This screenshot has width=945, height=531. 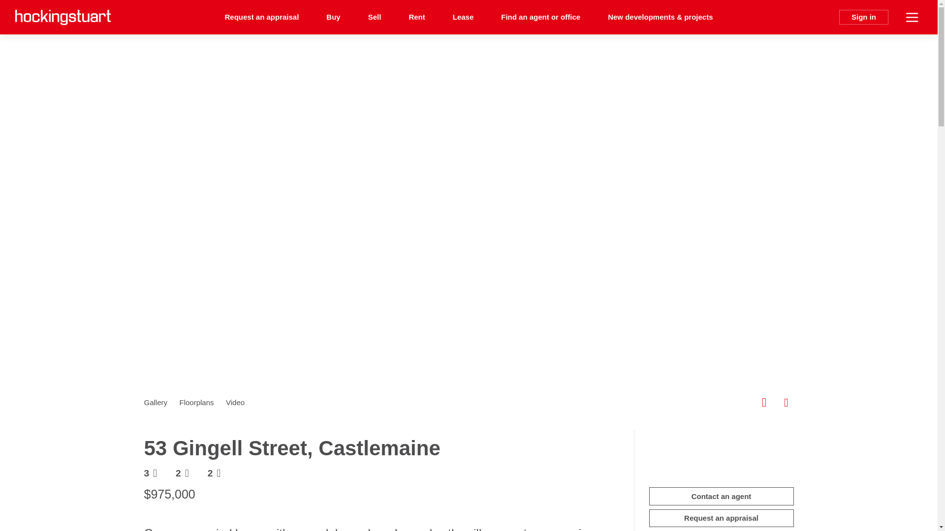 I want to click on Buy, so click(x=333, y=17).